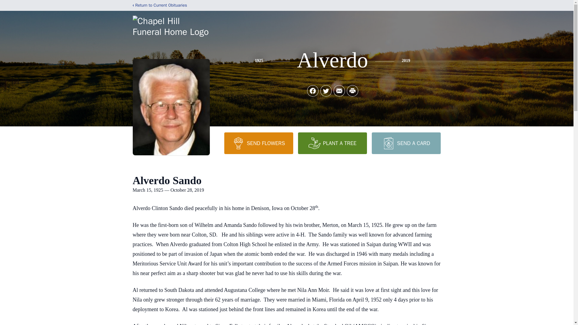 This screenshot has height=325, width=578. I want to click on SEND A CARD, so click(406, 143).